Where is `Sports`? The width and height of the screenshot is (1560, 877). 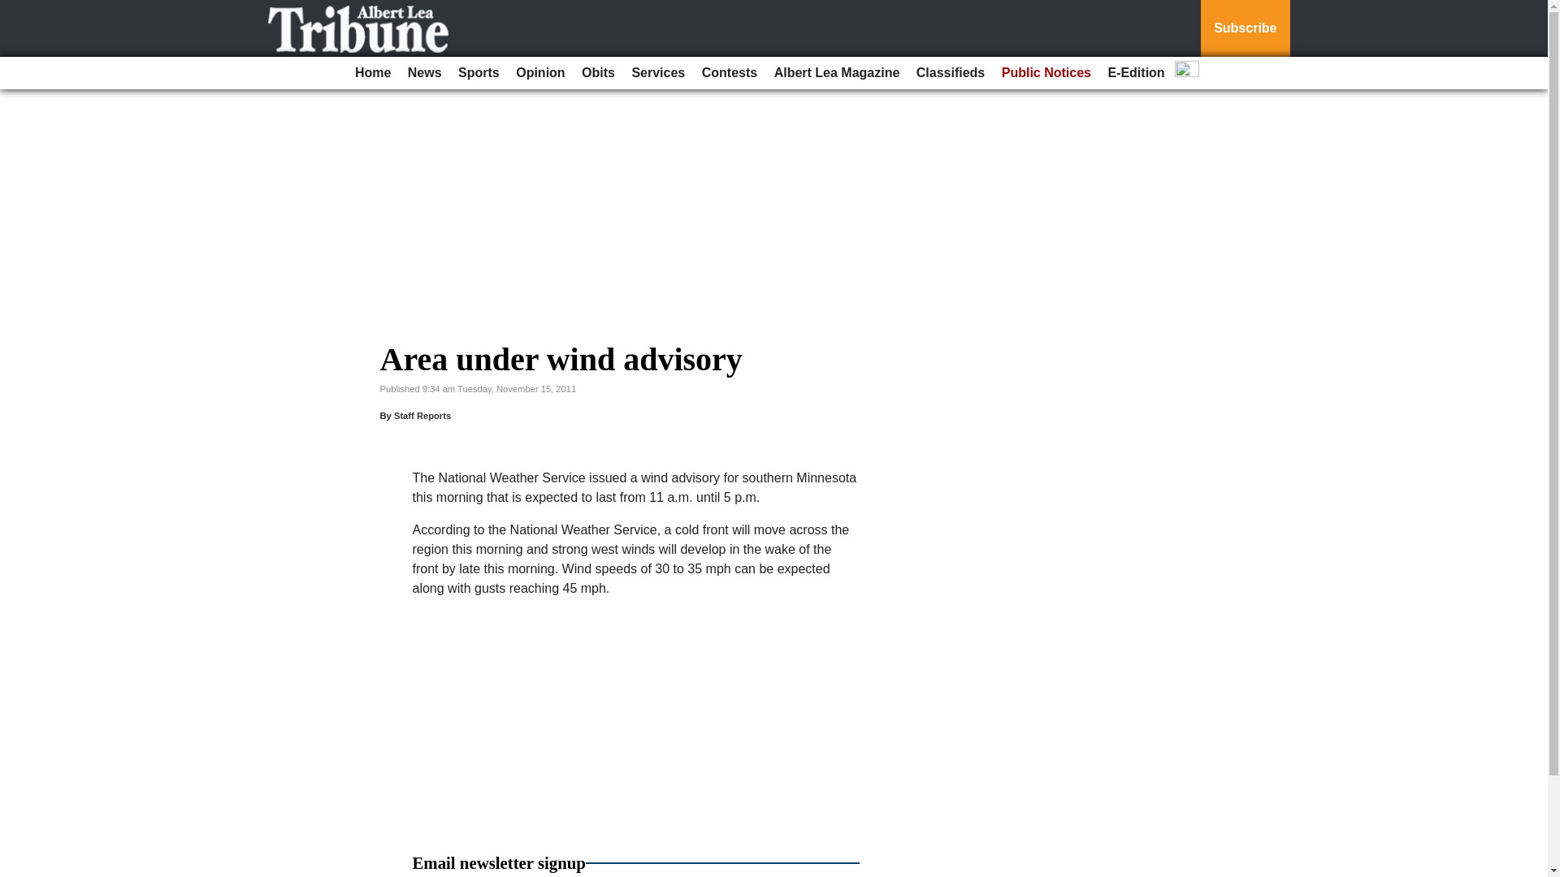
Sports is located at coordinates (479, 73).